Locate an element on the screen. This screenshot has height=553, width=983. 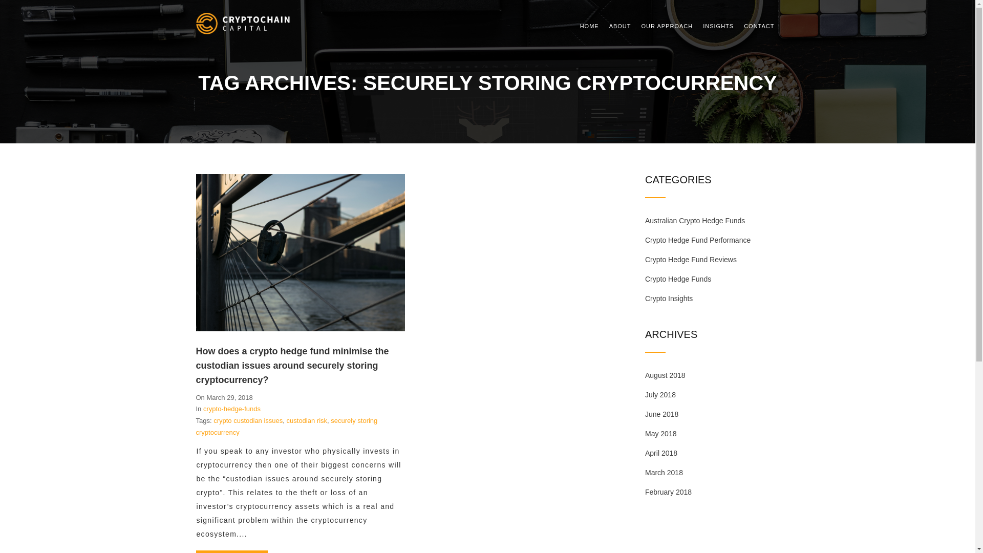
ABOUT is located at coordinates (621, 26).